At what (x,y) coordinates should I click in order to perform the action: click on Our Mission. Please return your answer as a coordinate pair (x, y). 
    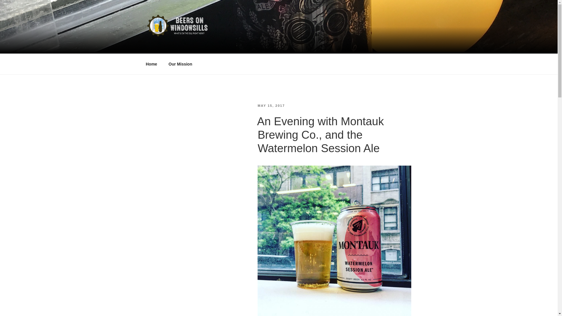
    Looking at the image, I should click on (180, 64).